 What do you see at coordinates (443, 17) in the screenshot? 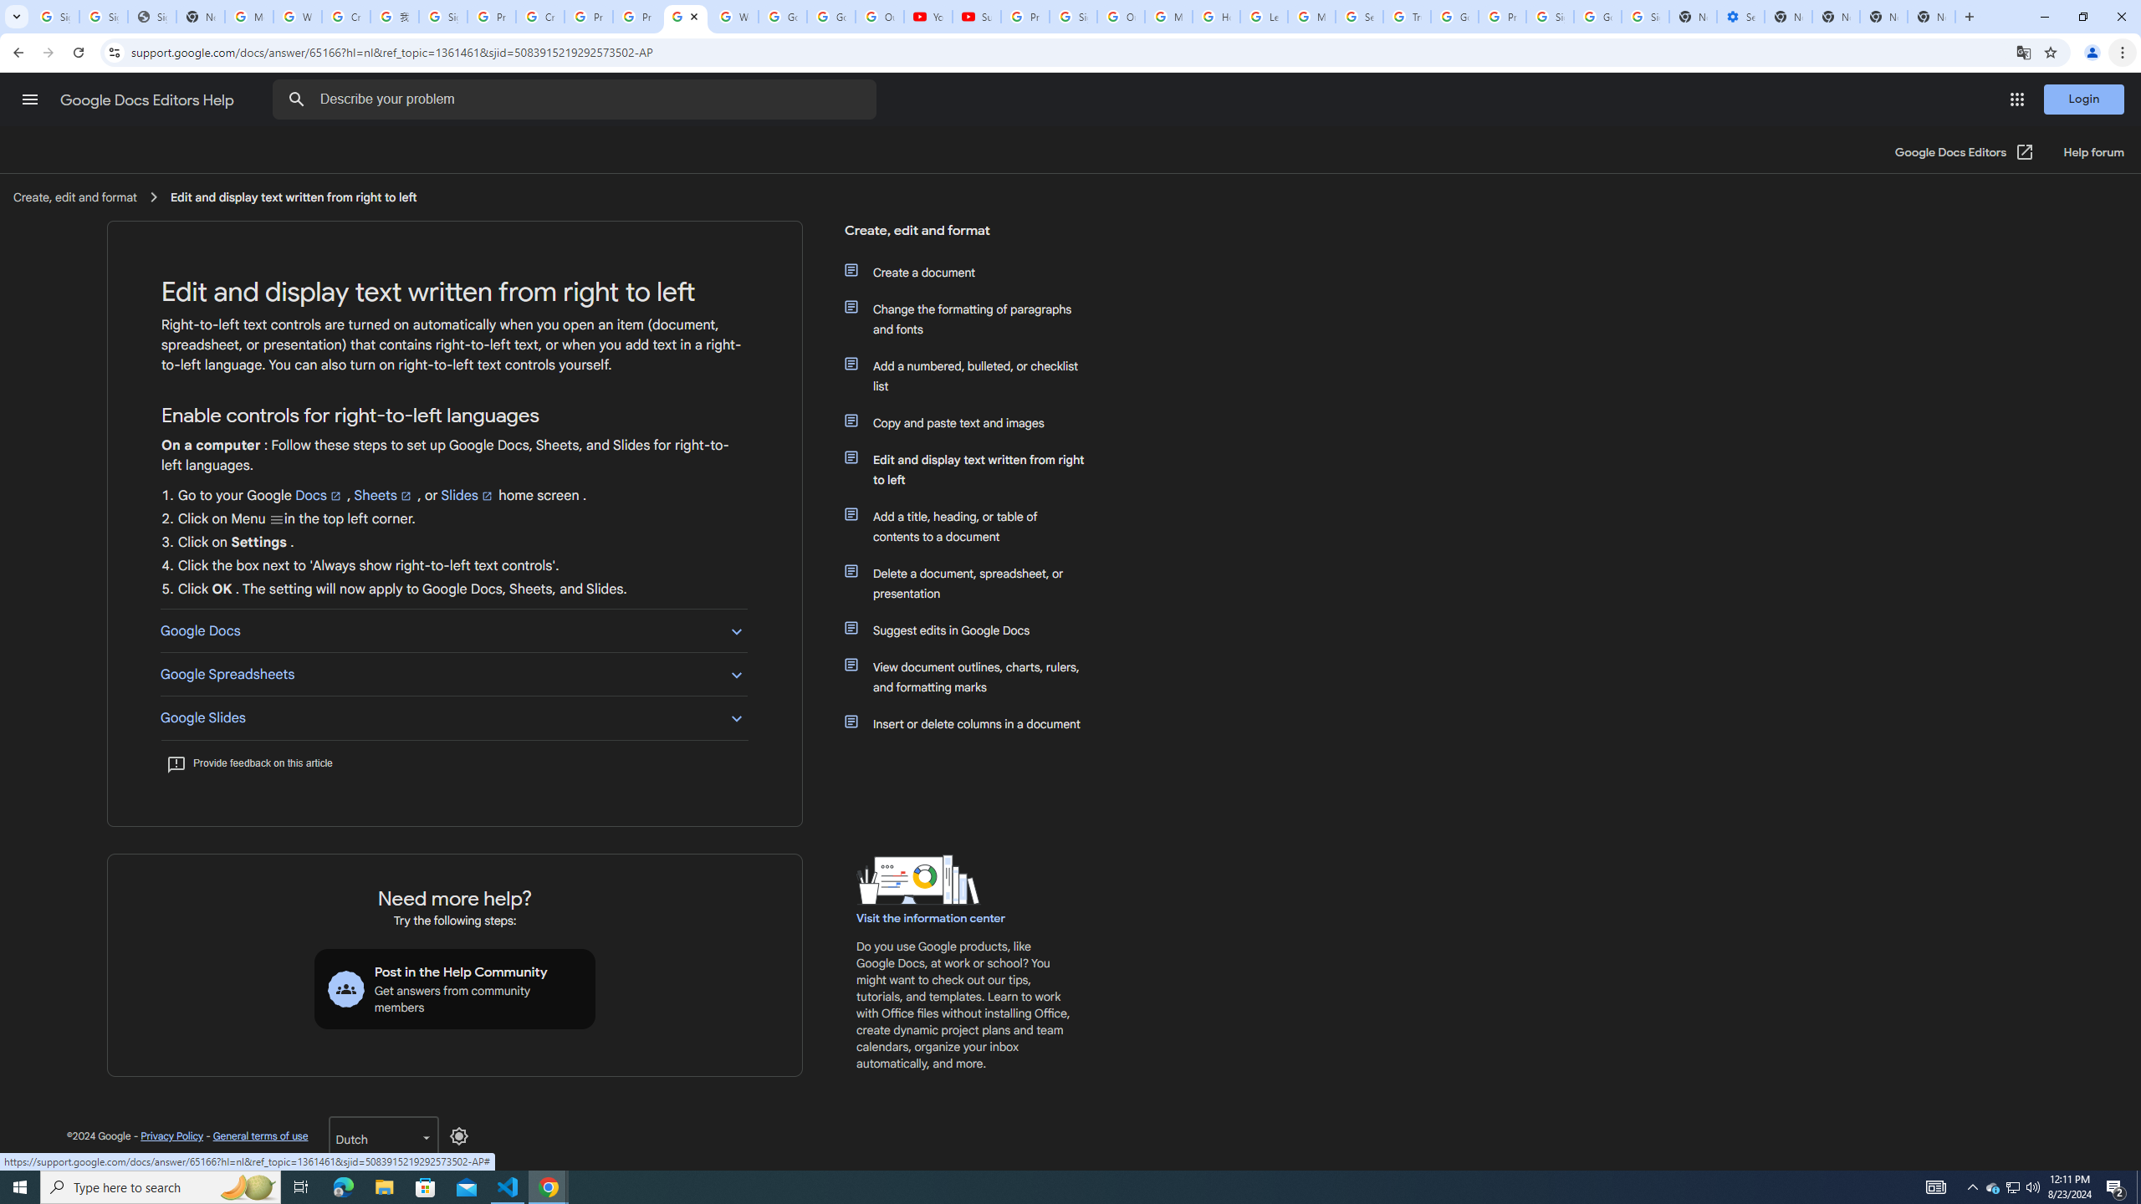
I see `Sign in - Google Accounts` at bounding box center [443, 17].